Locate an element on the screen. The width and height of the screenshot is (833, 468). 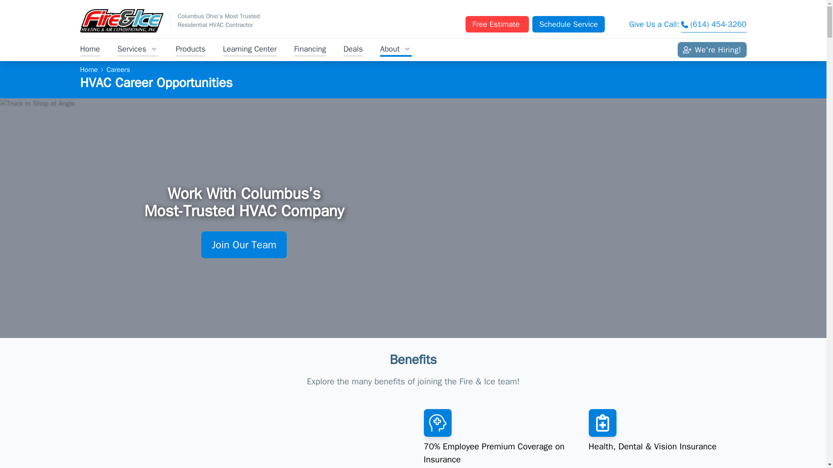
Fire and Ice is located at coordinates (121, 21).